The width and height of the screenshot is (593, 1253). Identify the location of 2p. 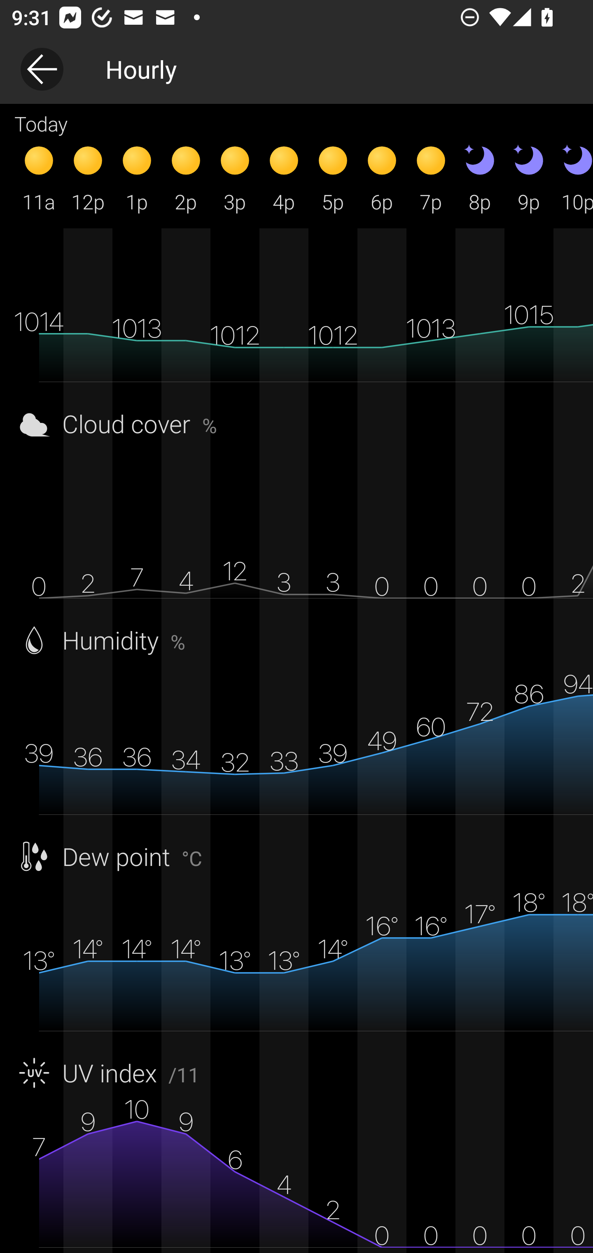
(186, 178).